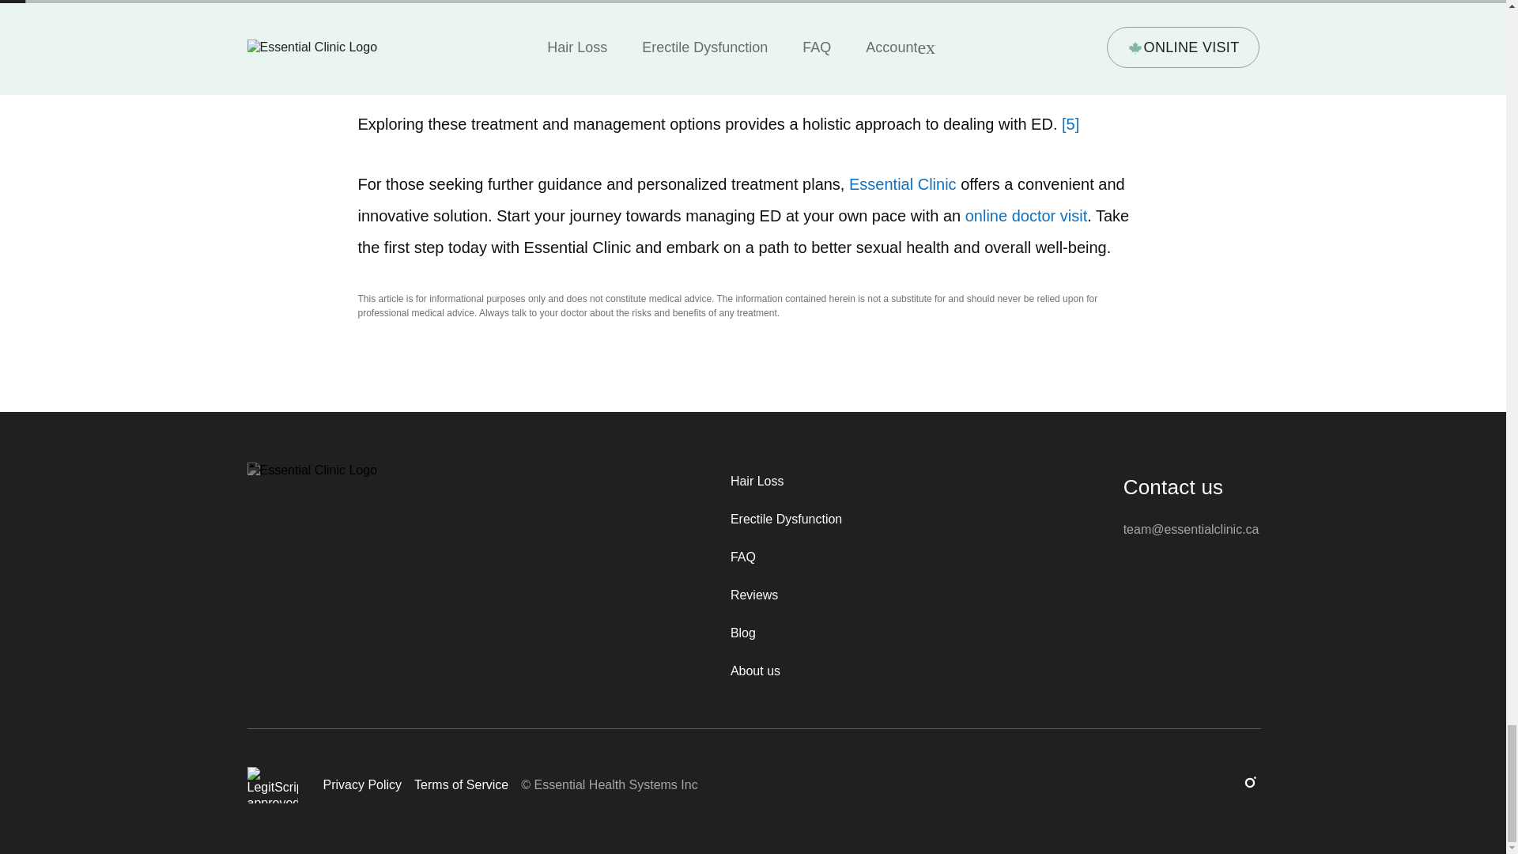 The width and height of the screenshot is (1518, 854). Describe the element at coordinates (786, 519) in the screenshot. I see `Erectile Dysfunction` at that location.